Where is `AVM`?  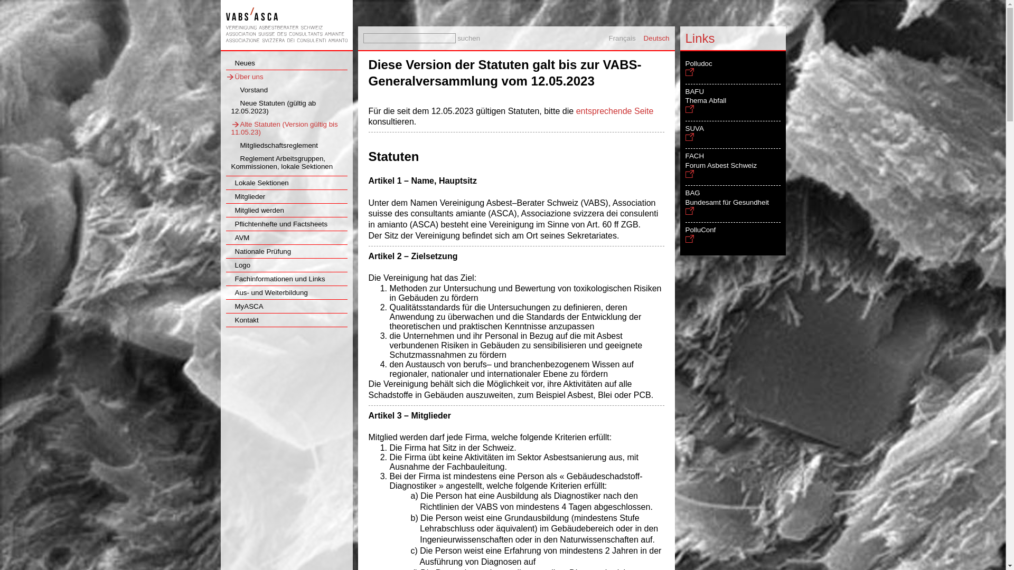
AVM is located at coordinates (238, 237).